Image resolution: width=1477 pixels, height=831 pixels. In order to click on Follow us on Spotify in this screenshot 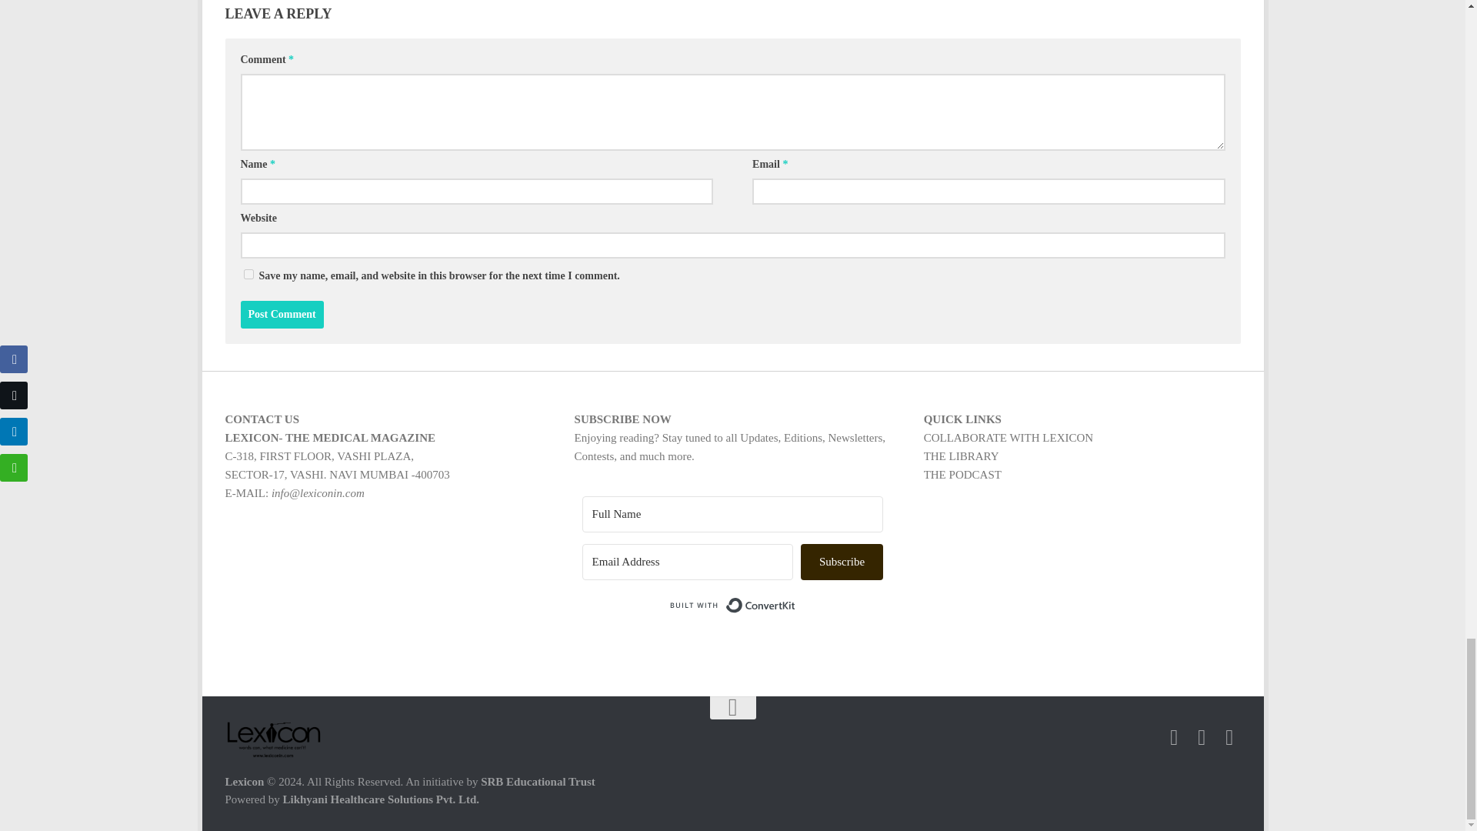, I will do `click(1229, 738)`.